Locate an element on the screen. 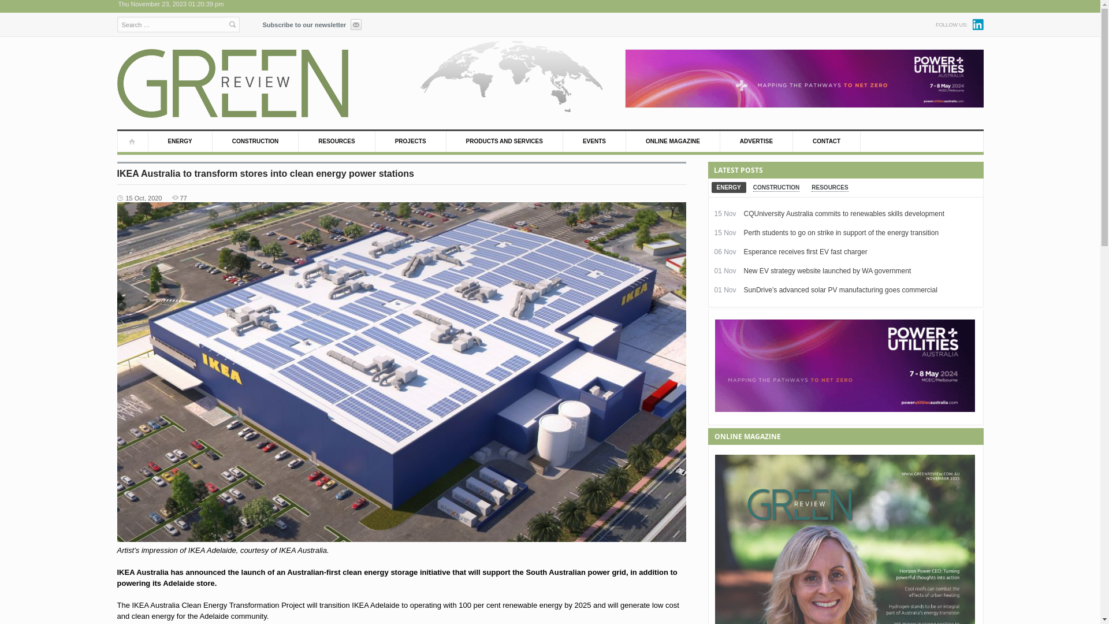 The width and height of the screenshot is (1109, 624). EVENTS is located at coordinates (595, 142).